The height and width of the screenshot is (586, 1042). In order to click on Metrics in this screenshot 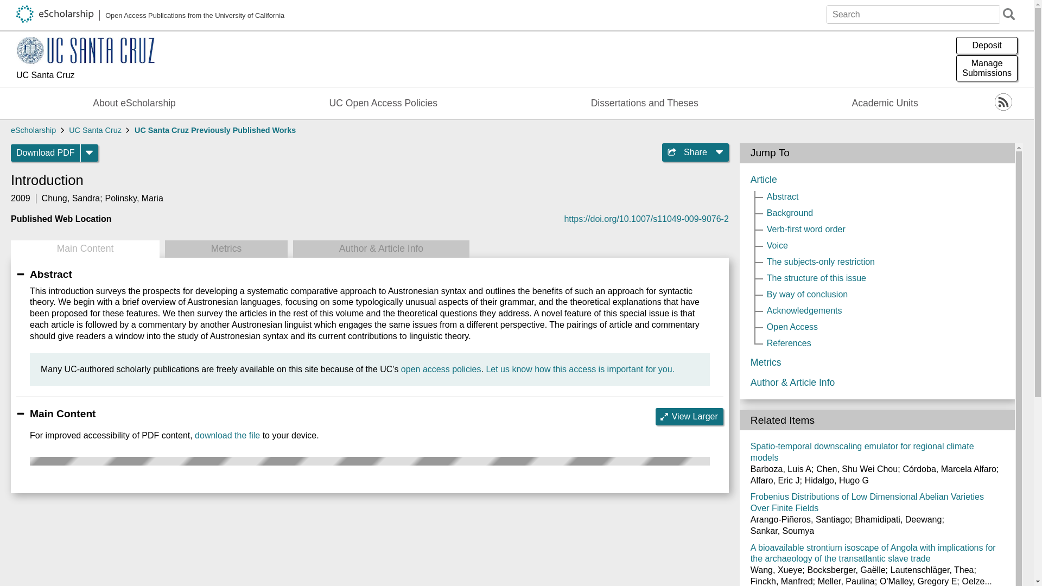, I will do `click(226, 249)`.